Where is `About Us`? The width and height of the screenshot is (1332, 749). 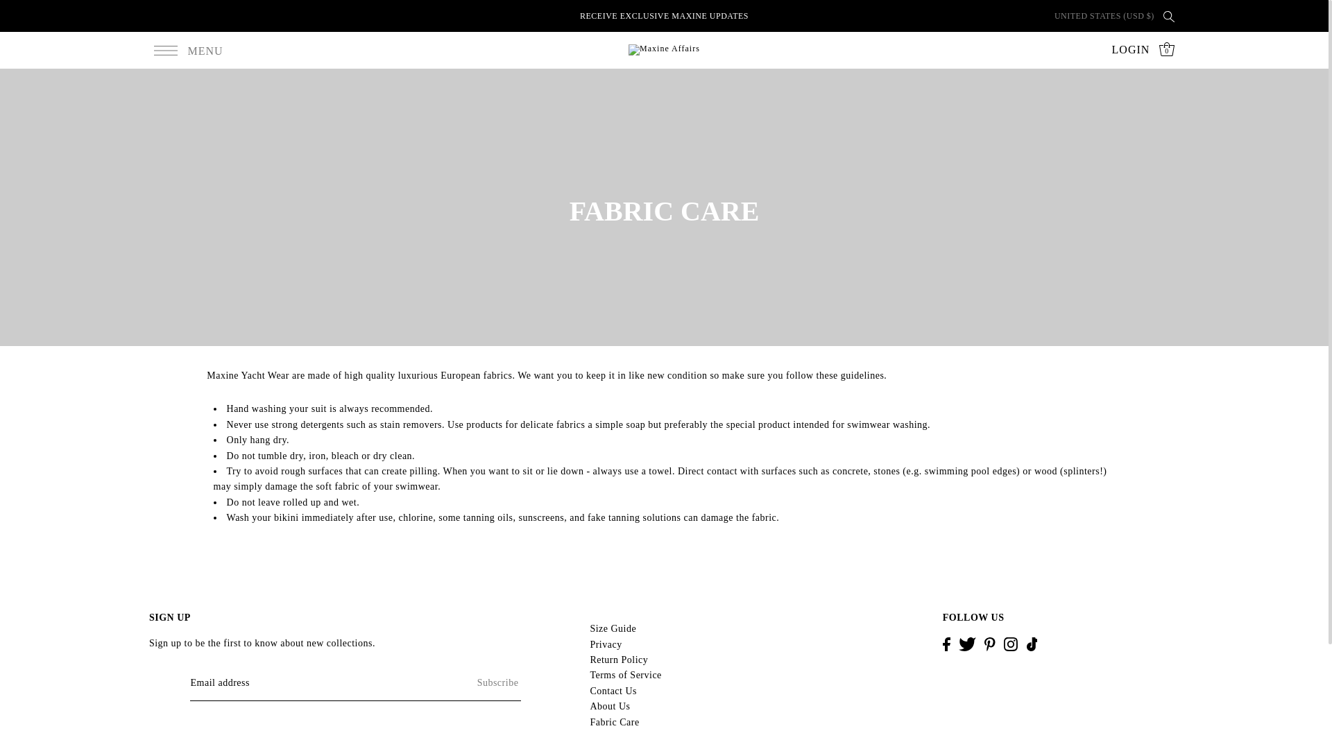
About Us is located at coordinates (610, 706).